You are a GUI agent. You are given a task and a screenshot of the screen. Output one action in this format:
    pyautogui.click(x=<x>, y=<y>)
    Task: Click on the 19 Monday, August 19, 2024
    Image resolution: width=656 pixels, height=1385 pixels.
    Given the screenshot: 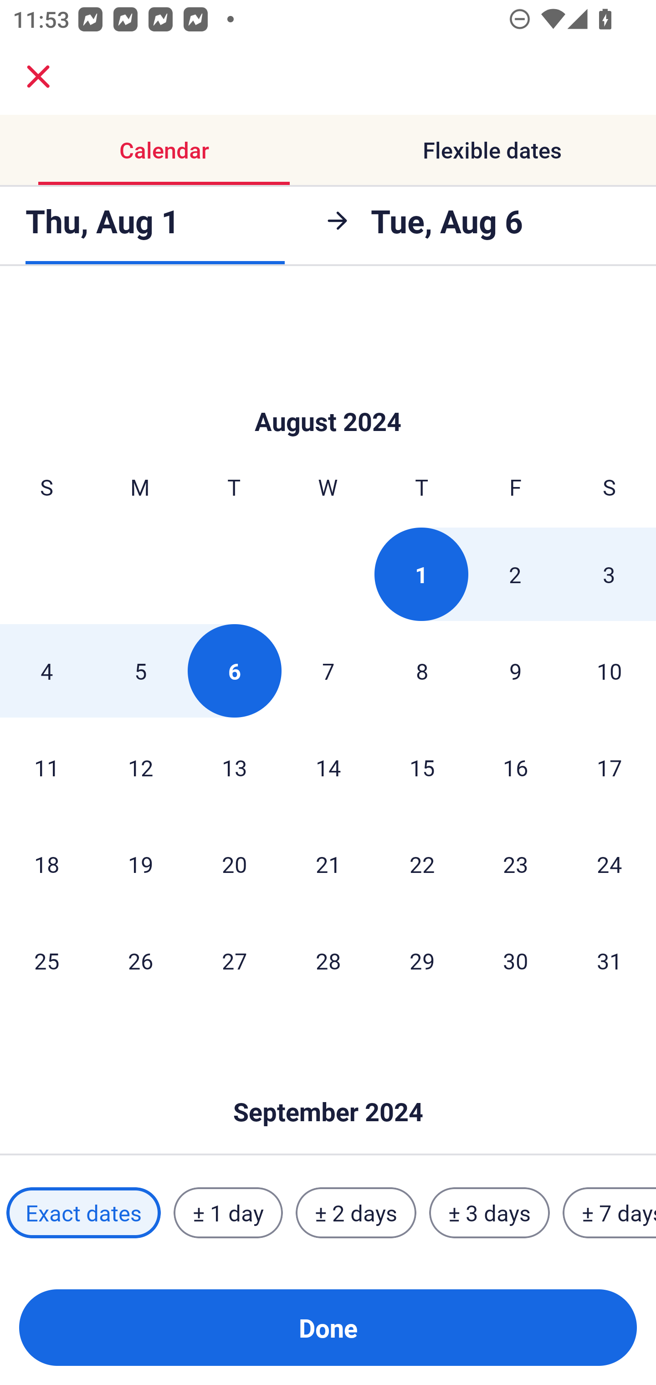 What is the action you would take?
    pyautogui.click(x=140, y=864)
    